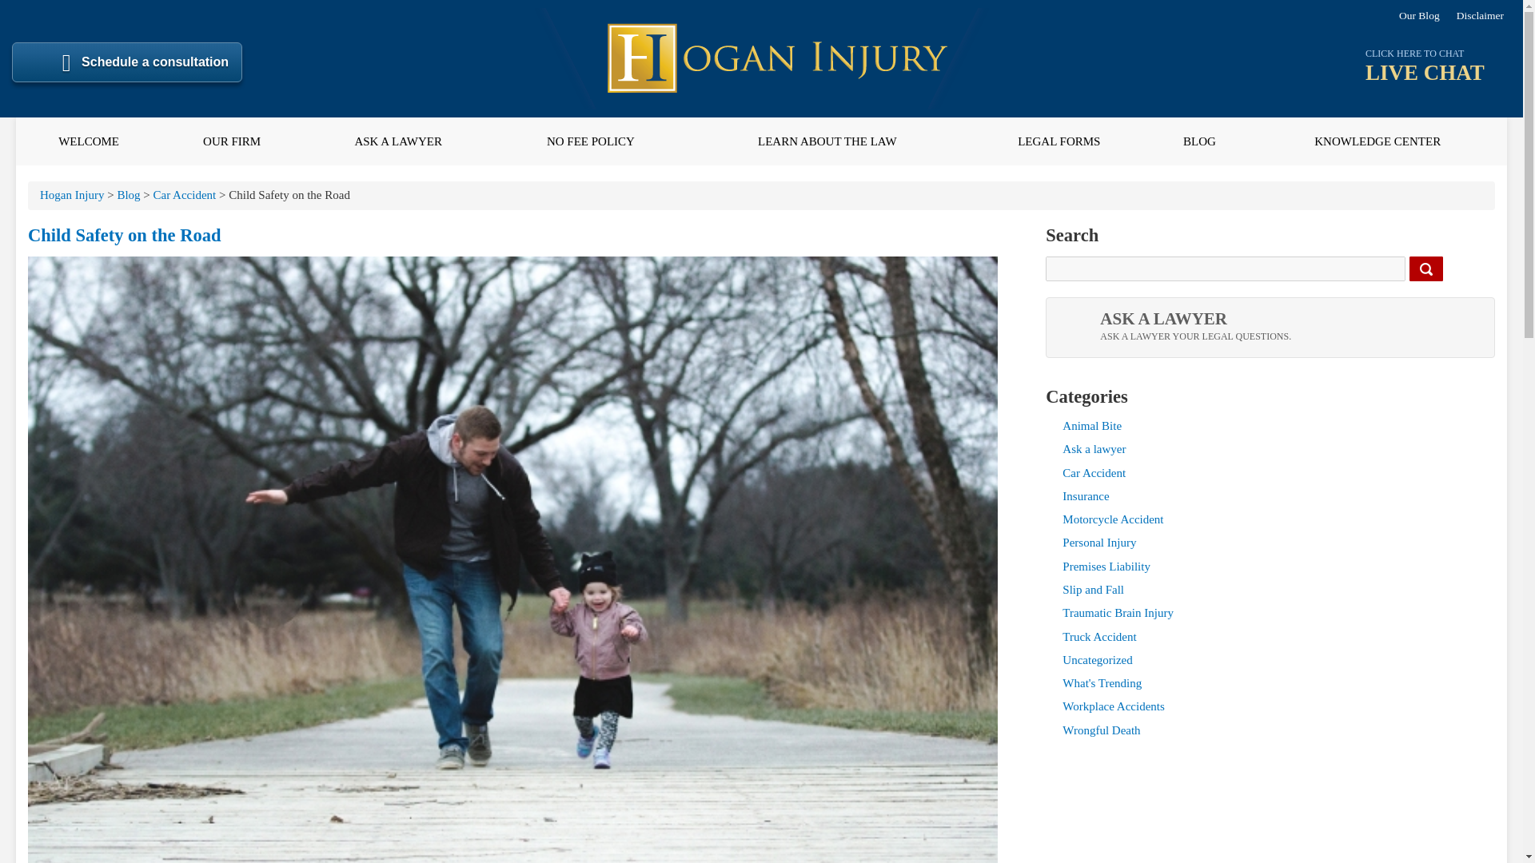 The image size is (1535, 863). Describe the element at coordinates (1198, 141) in the screenshot. I see `BLOG` at that location.